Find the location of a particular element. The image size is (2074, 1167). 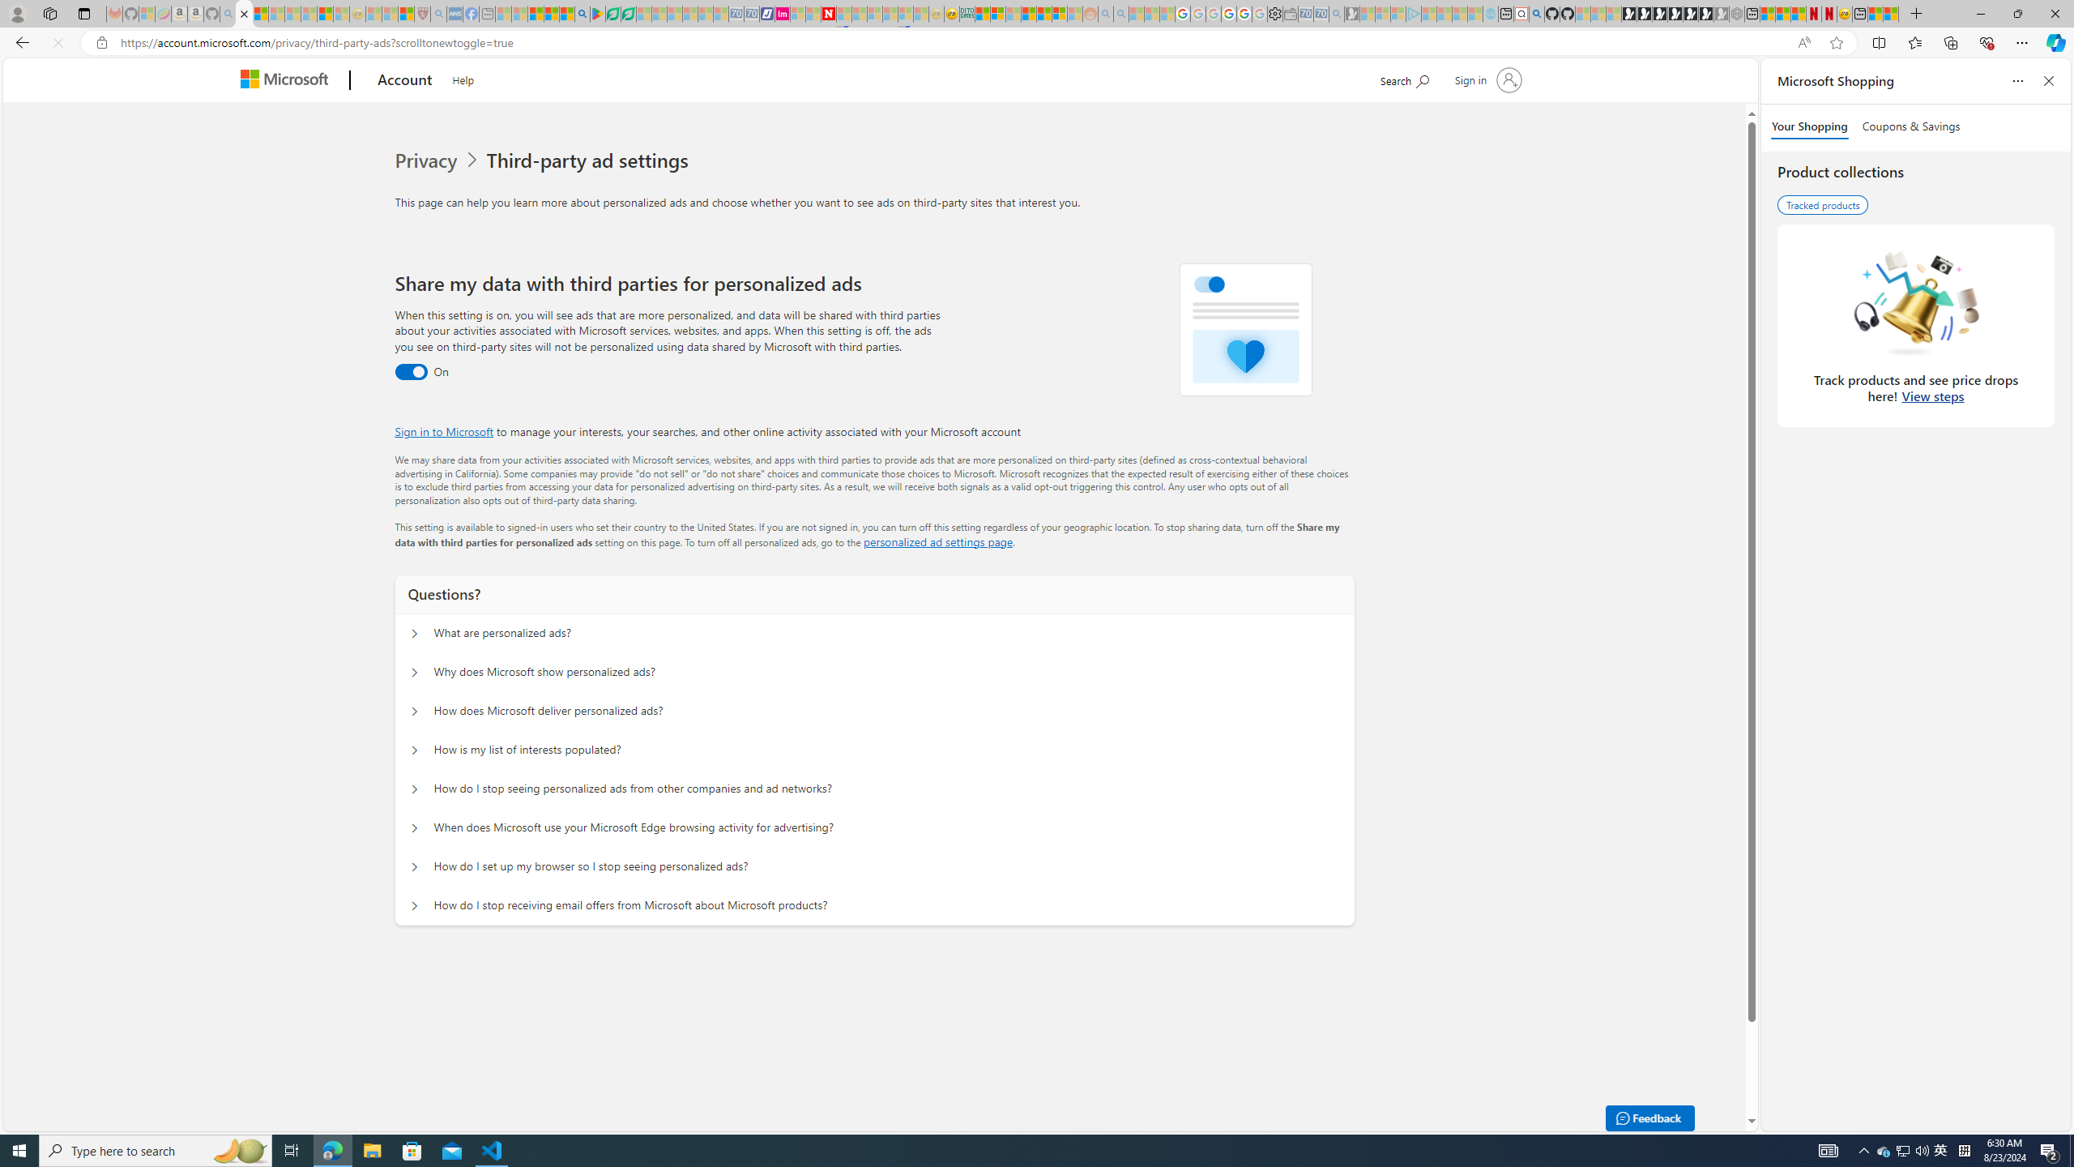

Questions? Why does Microsoft show personalized ads? is located at coordinates (413, 673).